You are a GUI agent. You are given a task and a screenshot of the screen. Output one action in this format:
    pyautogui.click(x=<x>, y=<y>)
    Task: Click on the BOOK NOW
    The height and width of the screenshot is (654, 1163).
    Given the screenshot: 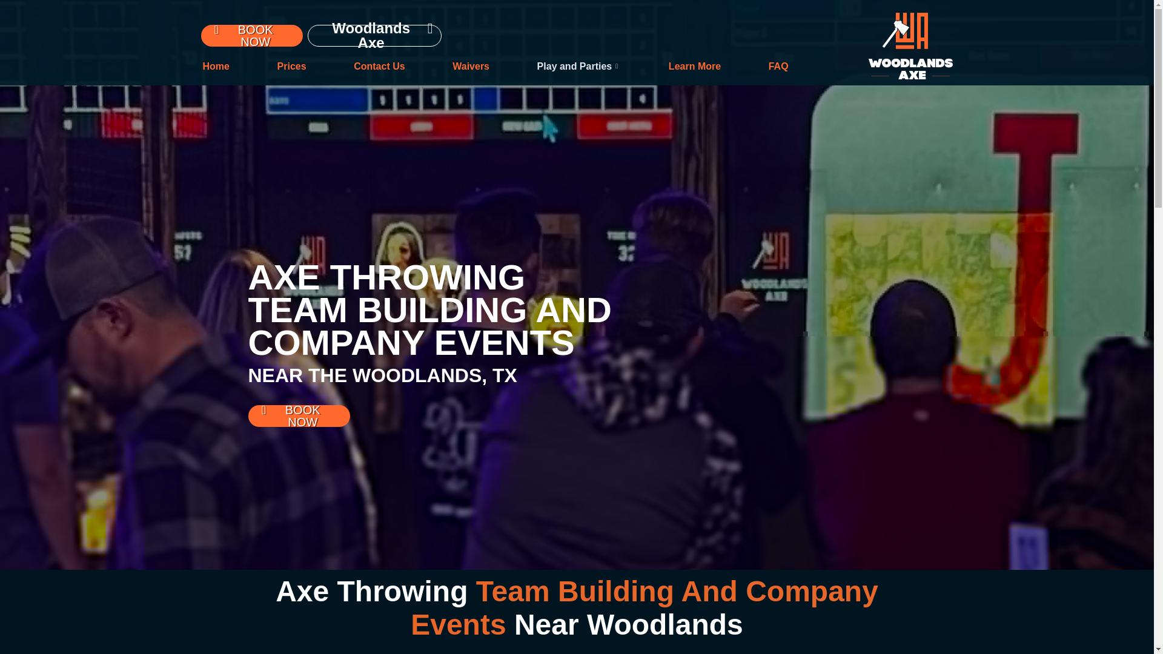 What is the action you would take?
    pyautogui.click(x=299, y=415)
    